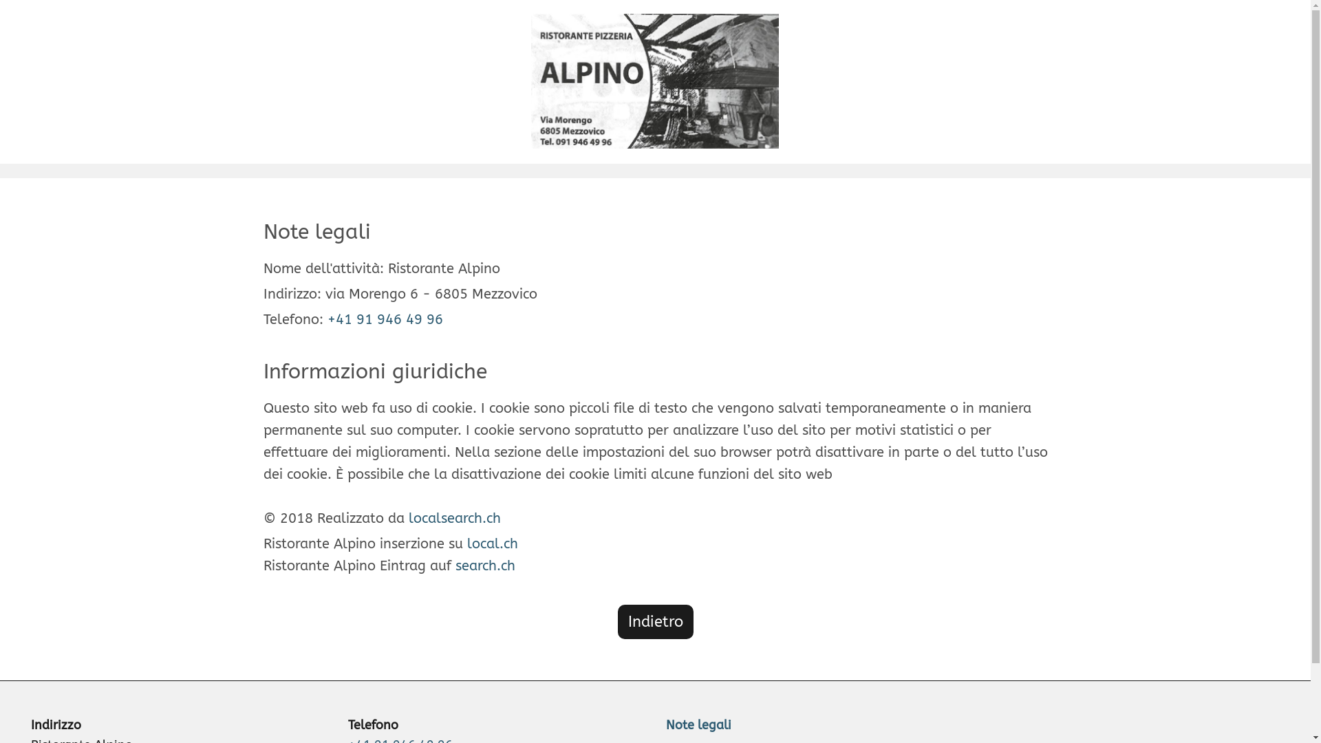 This screenshot has height=743, width=1321. Describe the element at coordinates (455, 519) in the screenshot. I see `localsearch.ch` at that location.